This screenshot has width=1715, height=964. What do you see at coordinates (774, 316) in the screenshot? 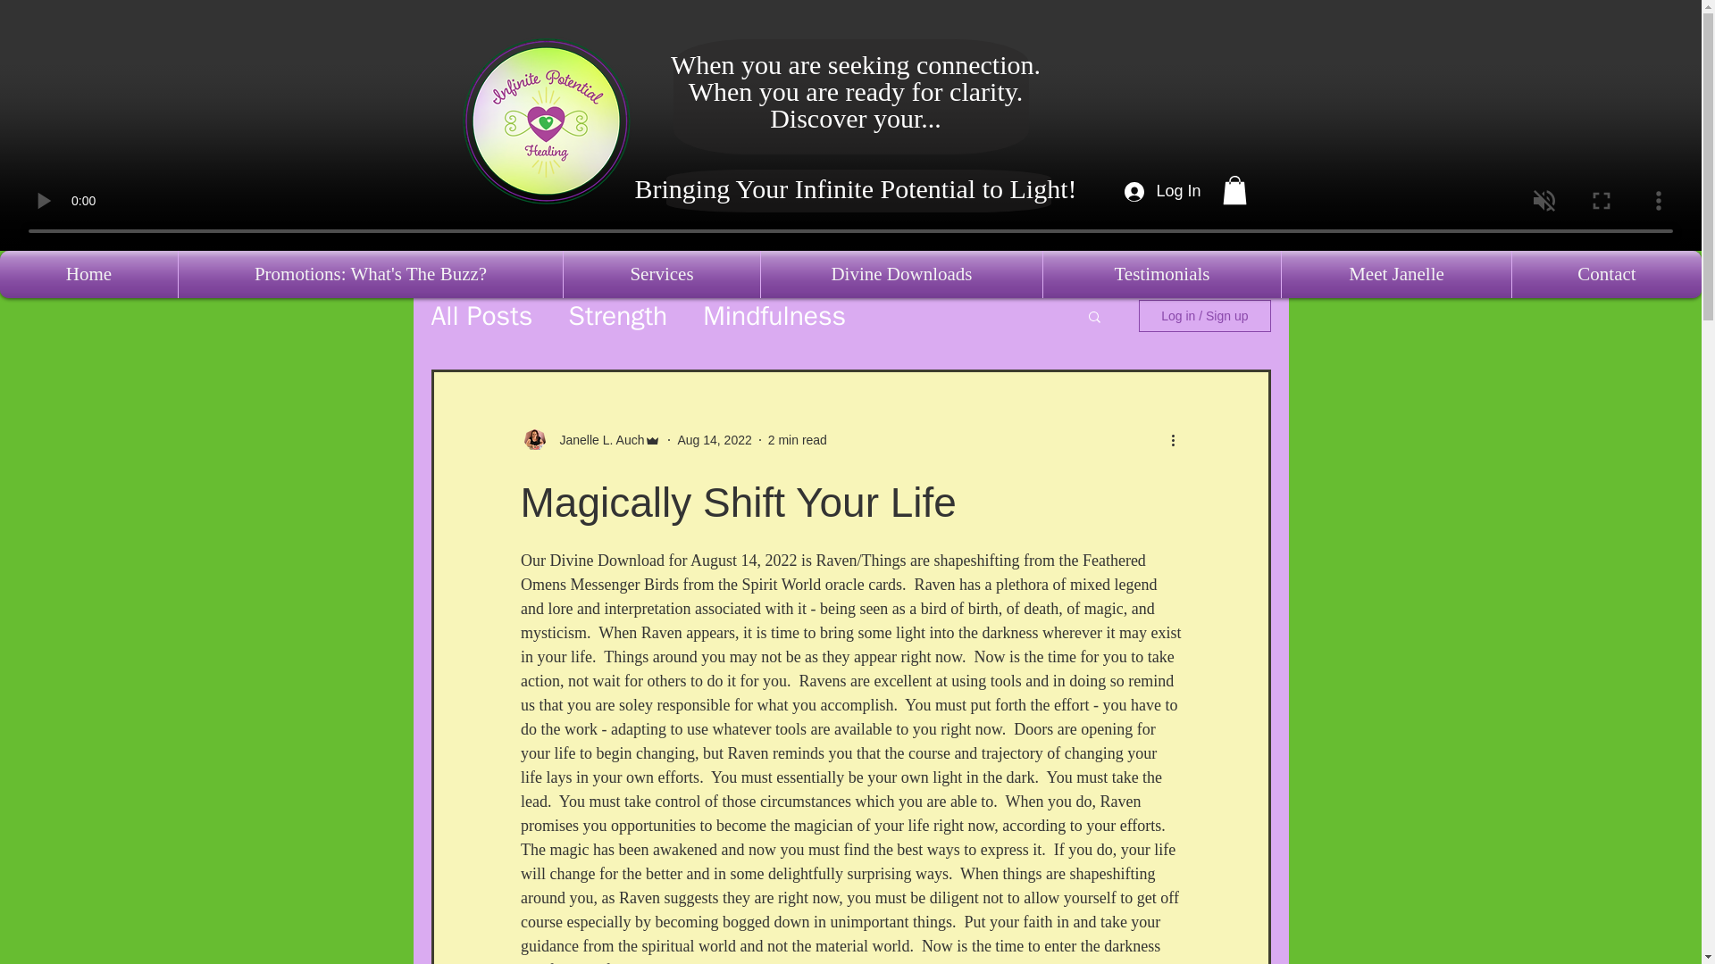
I see `Mindfulness` at bounding box center [774, 316].